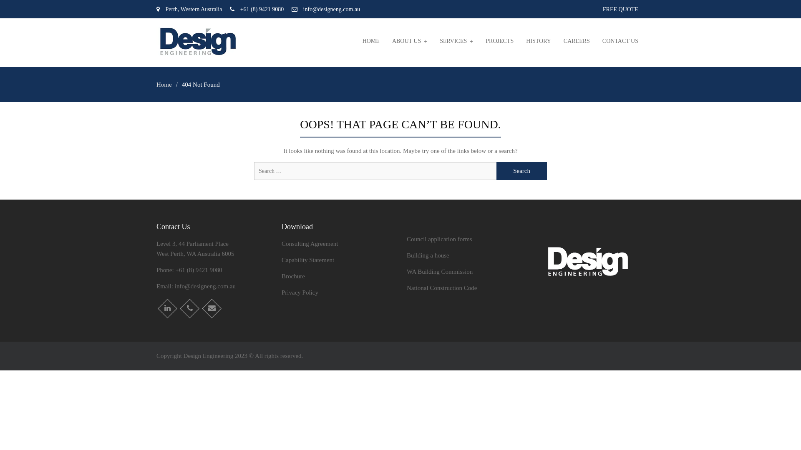 The height and width of the screenshot is (450, 801). Describe the element at coordinates (371, 41) in the screenshot. I see `HOME` at that location.